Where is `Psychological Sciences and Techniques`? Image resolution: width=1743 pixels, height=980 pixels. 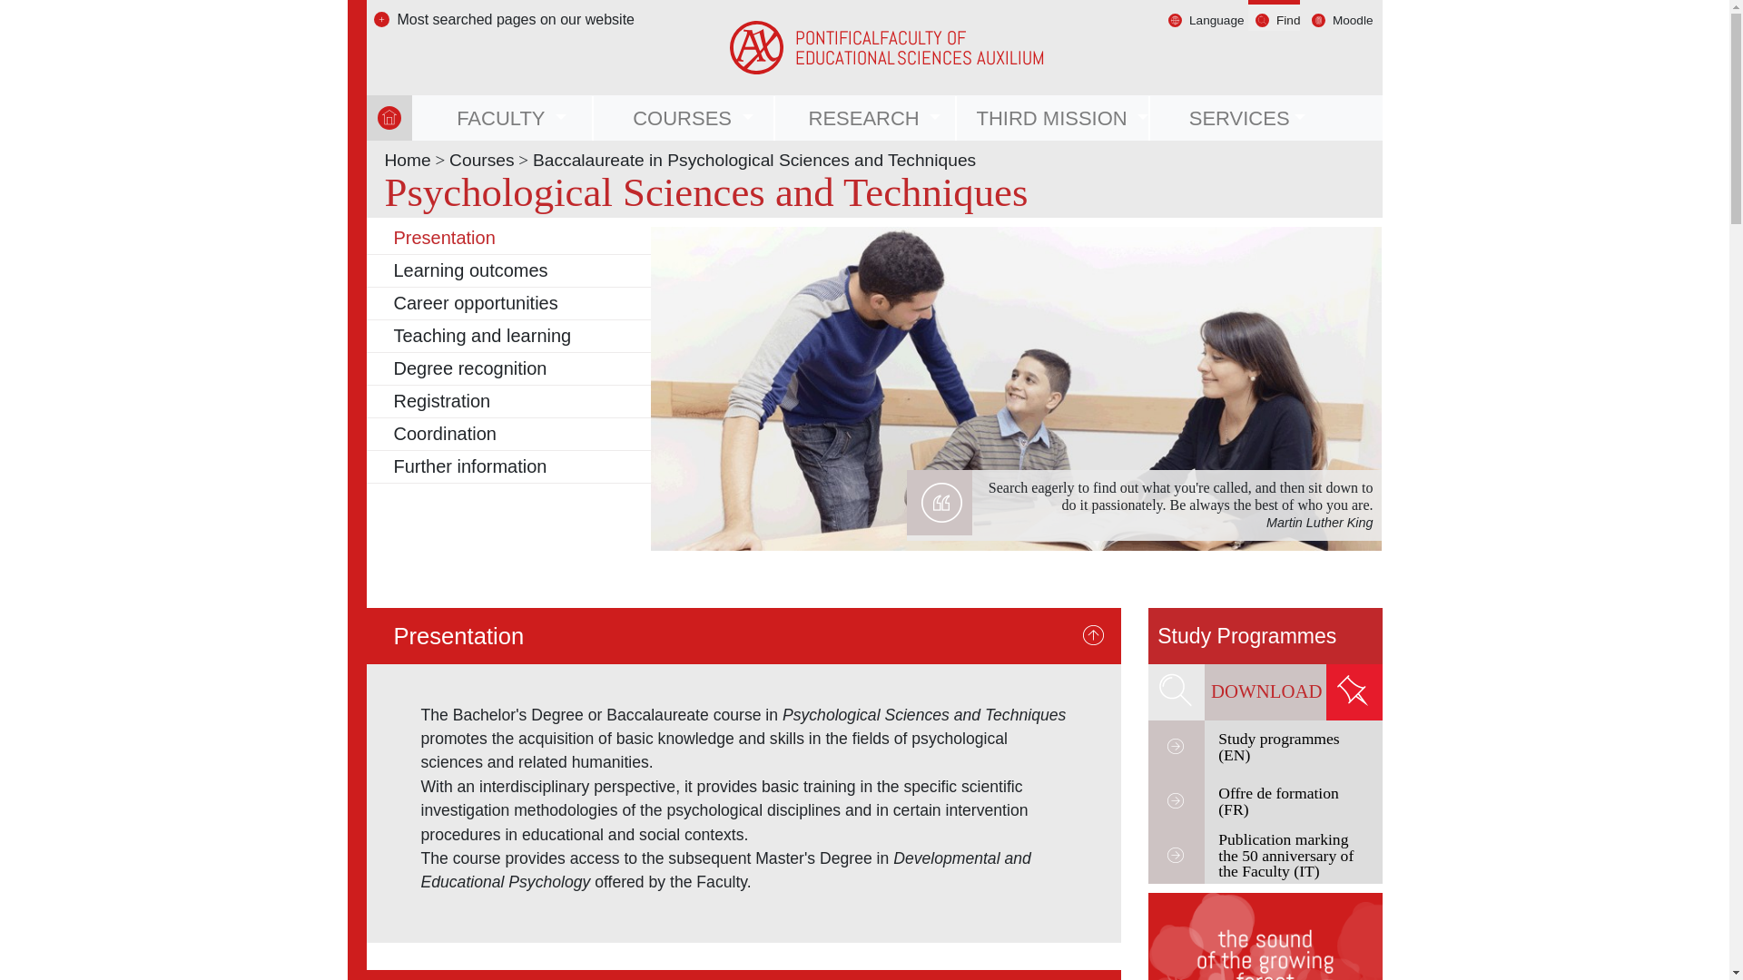 Psychological Sciences and Techniques is located at coordinates (1265, 635).